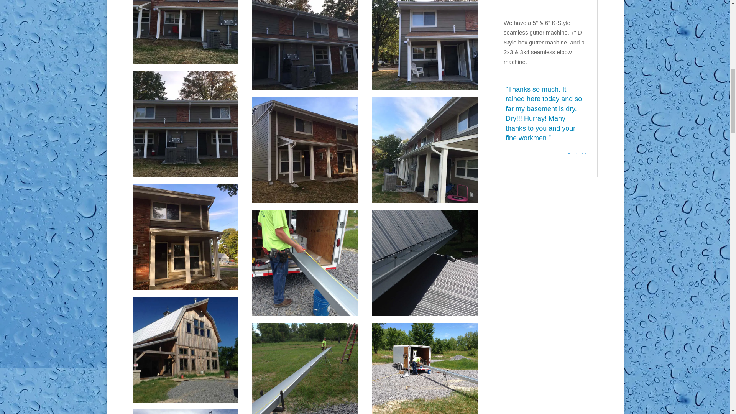 The width and height of the screenshot is (736, 414). Describe the element at coordinates (186, 62) in the screenshot. I see `clinton seamless gutters` at that location.